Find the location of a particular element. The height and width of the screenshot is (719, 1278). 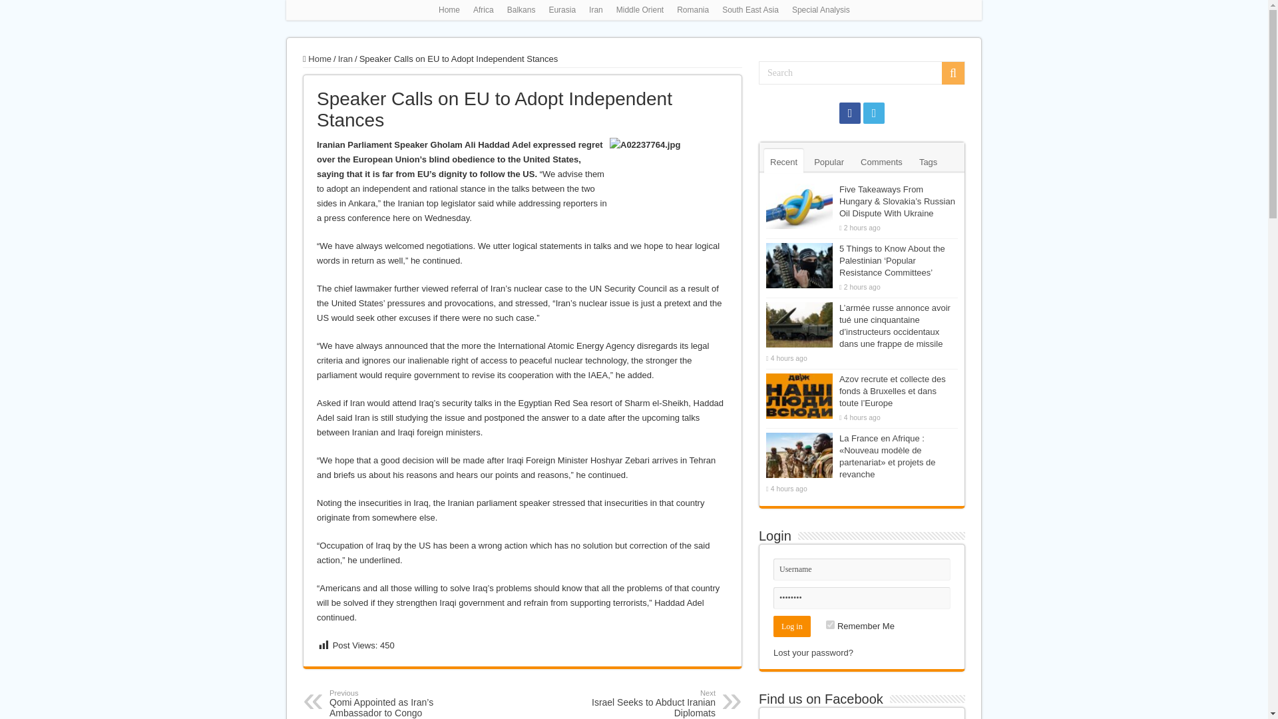

Balkans is located at coordinates (521, 10).